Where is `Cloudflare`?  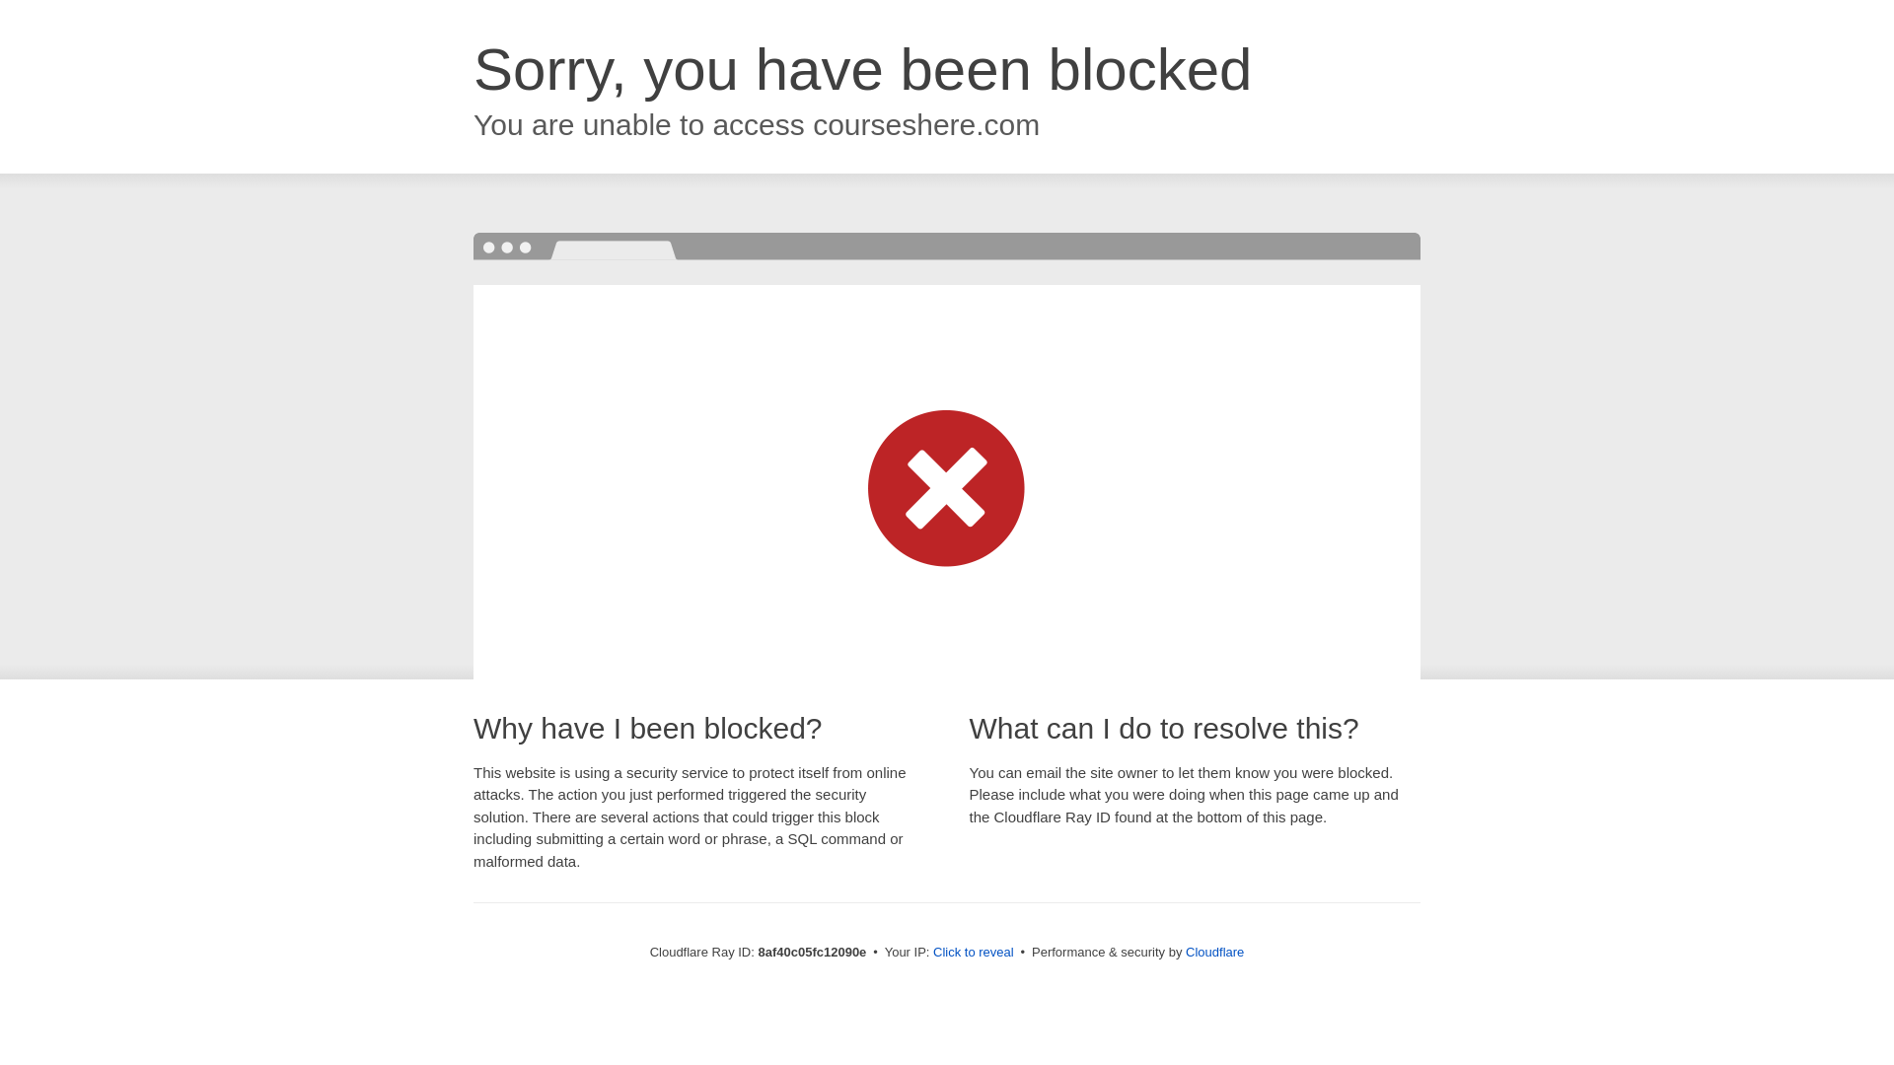
Cloudflare is located at coordinates (1214, 952).